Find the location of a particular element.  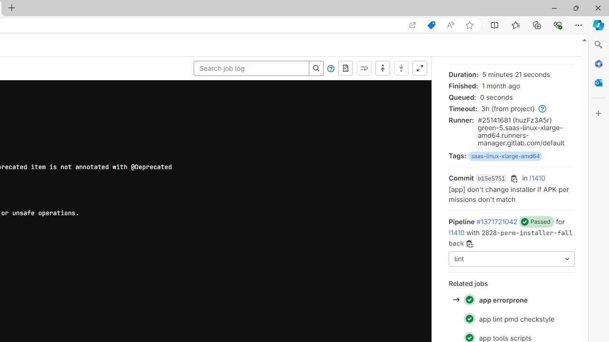

Status: Passed app lint pmd checkstyle is located at coordinates (511, 318).